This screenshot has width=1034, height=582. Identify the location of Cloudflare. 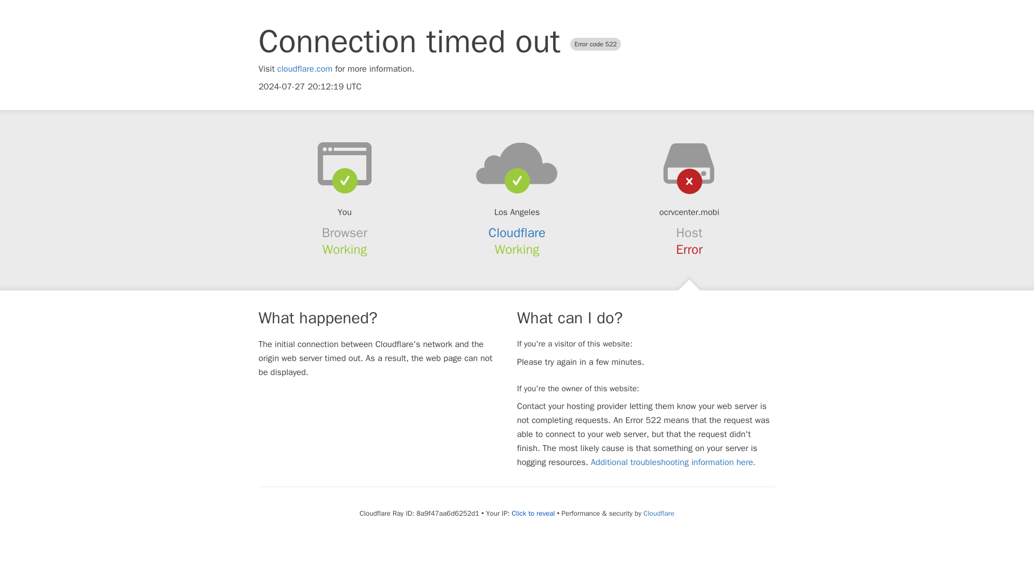
(517, 233).